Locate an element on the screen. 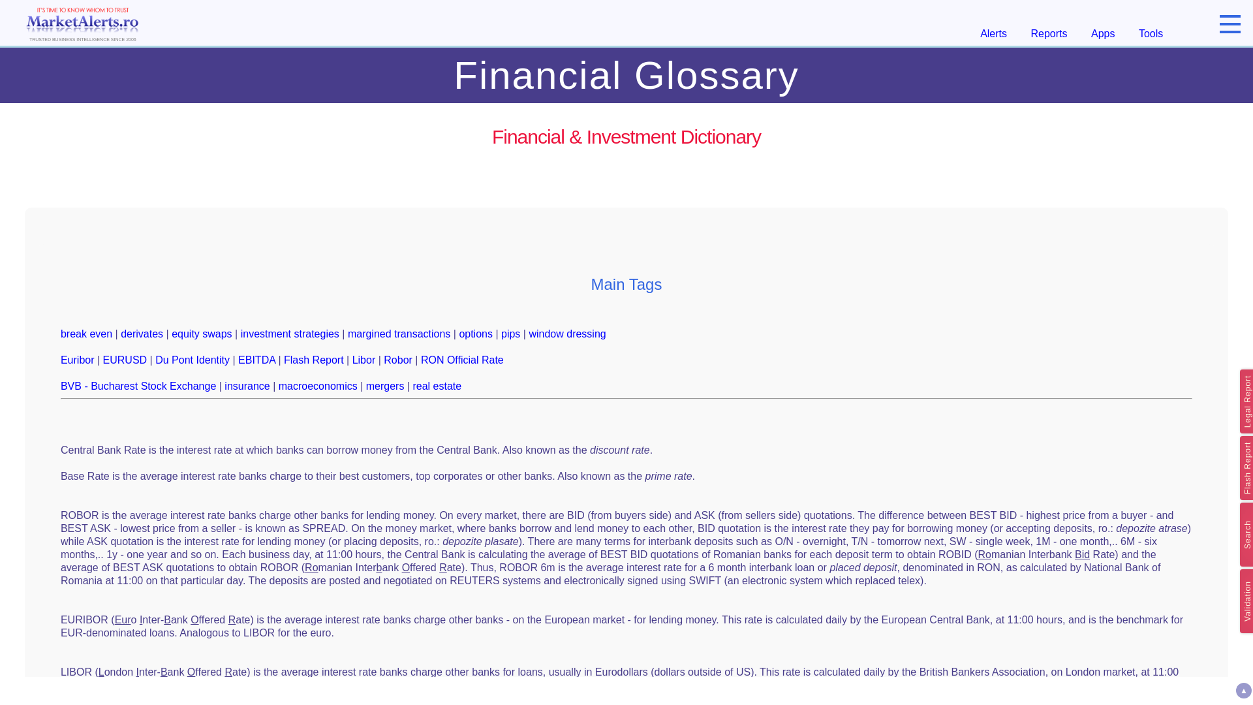 The height and width of the screenshot is (705, 1253). Du Pont Identity is located at coordinates (192, 360).